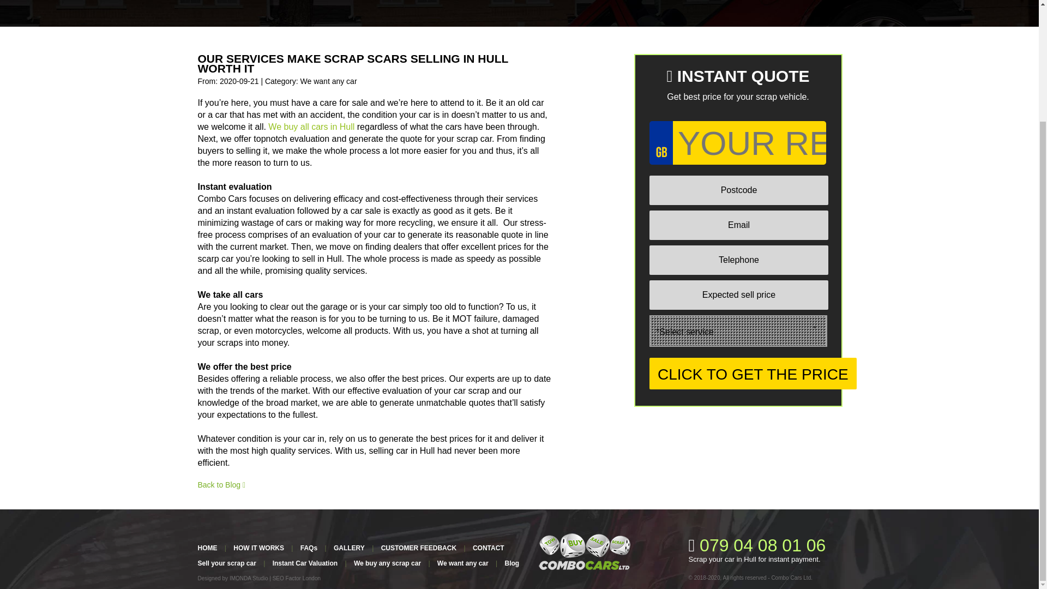  Describe the element at coordinates (463, 563) in the screenshot. I see `We want any car` at that location.